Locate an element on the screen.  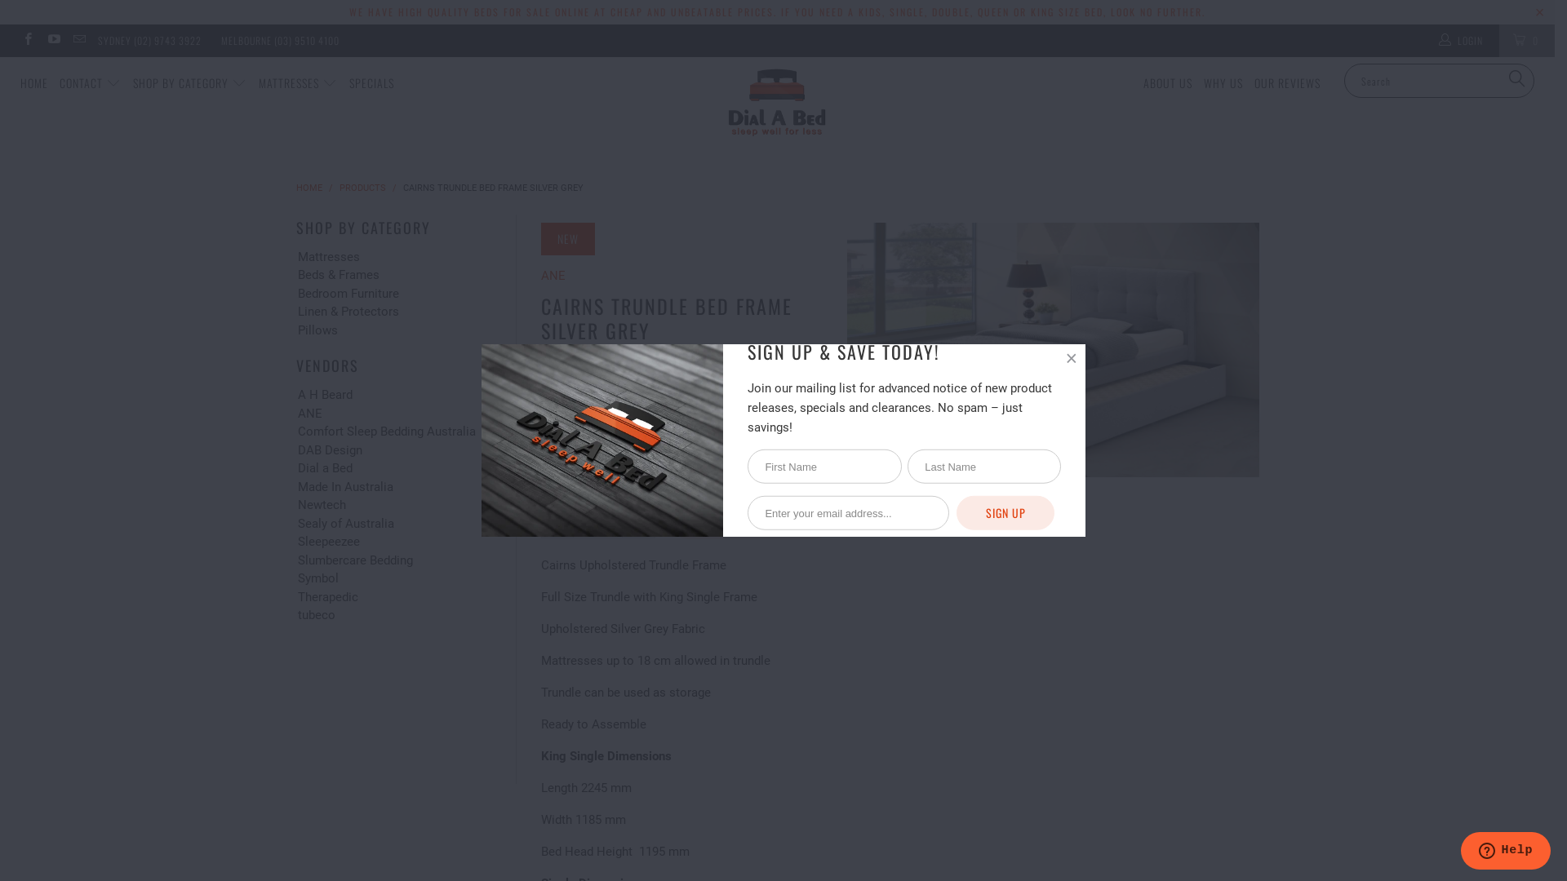
Slumbercare Bedding is located at coordinates (395, 561).